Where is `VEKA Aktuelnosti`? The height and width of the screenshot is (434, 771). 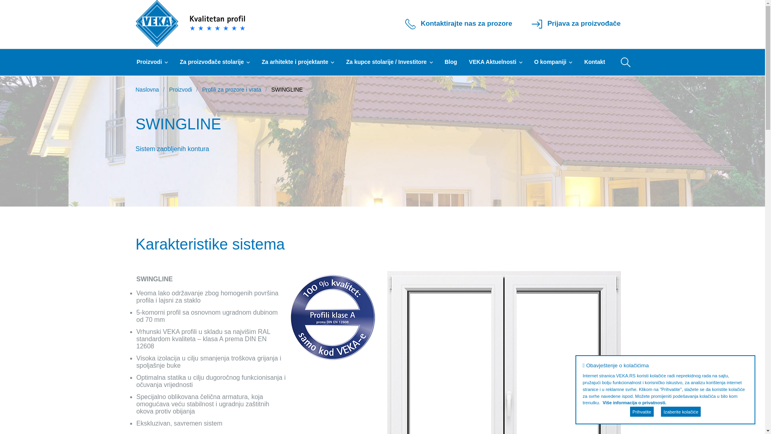 VEKA Aktuelnosti is located at coordinates (496, 63).